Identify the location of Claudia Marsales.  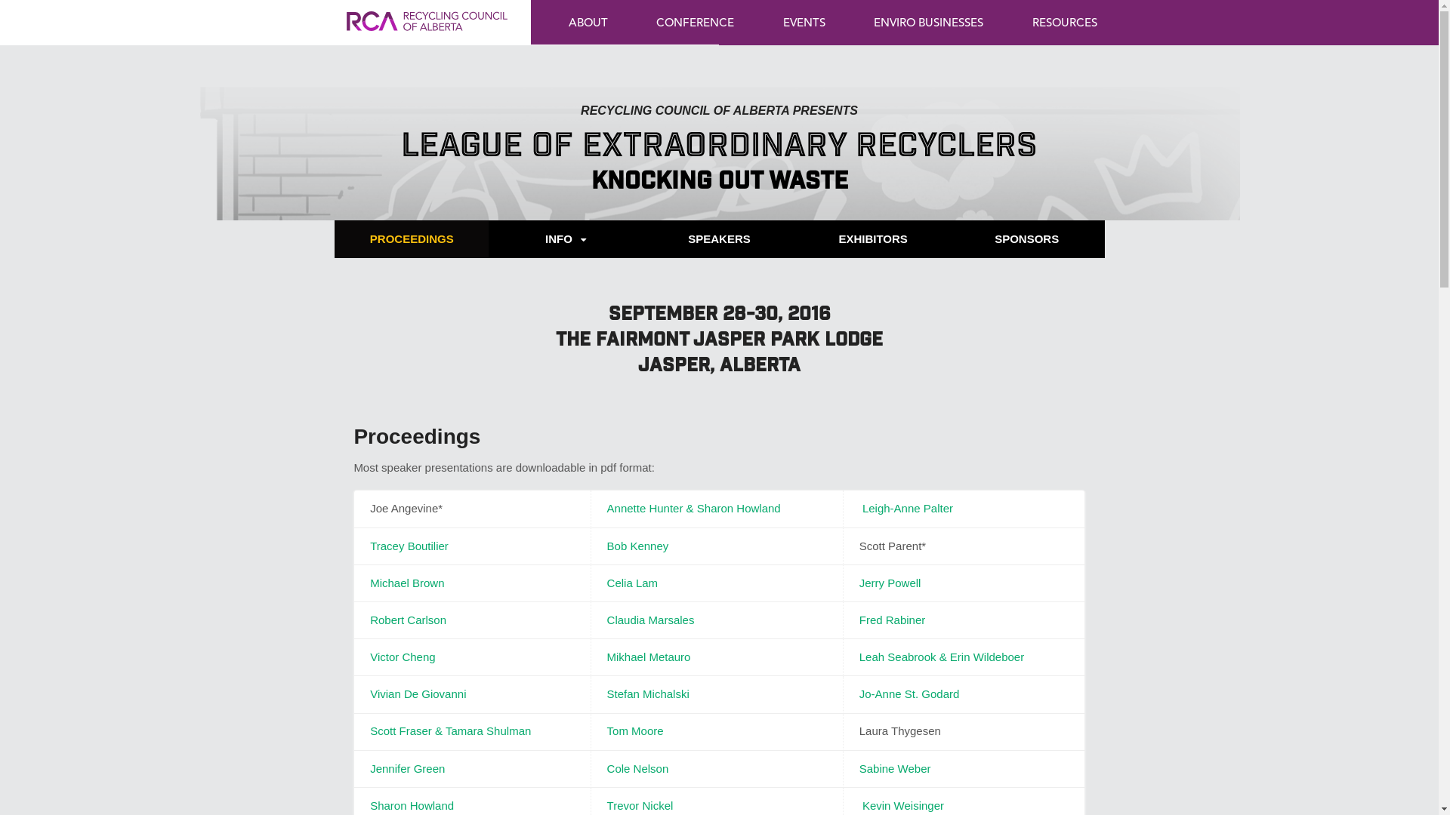
(651, 620).